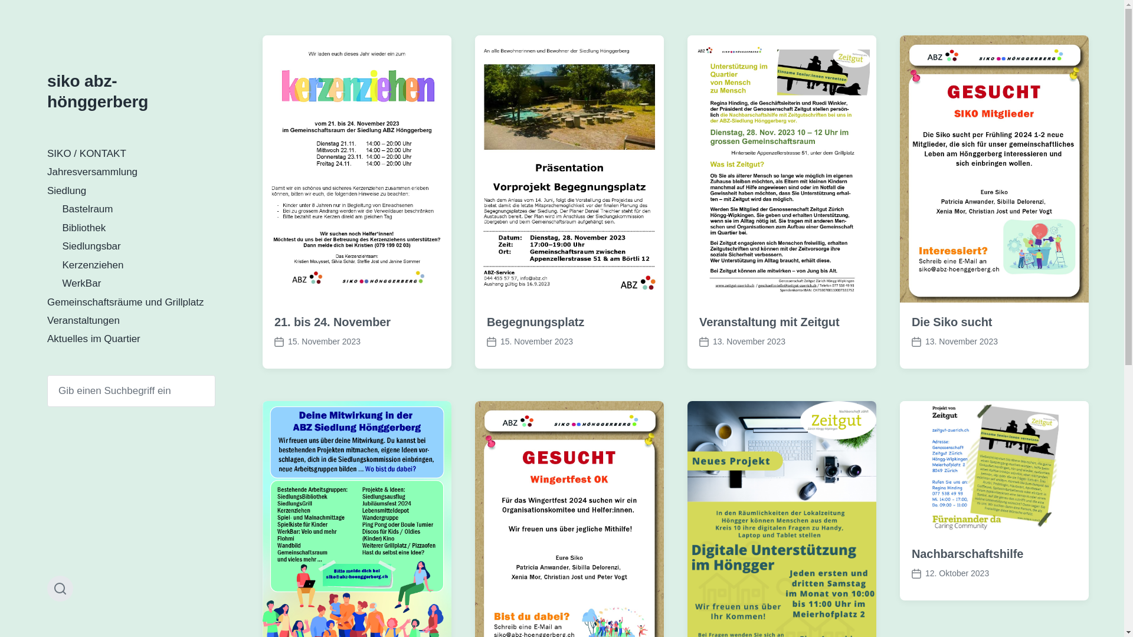  I want to click on Veranstaltungen, so click(84, 321).